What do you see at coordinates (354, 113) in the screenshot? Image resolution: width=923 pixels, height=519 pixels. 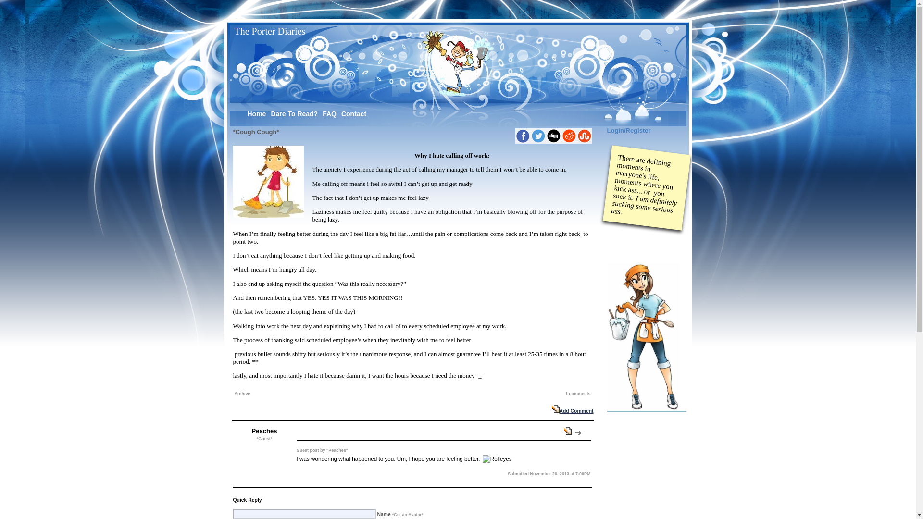 I see `Contact` at bounding box center [354, 113].